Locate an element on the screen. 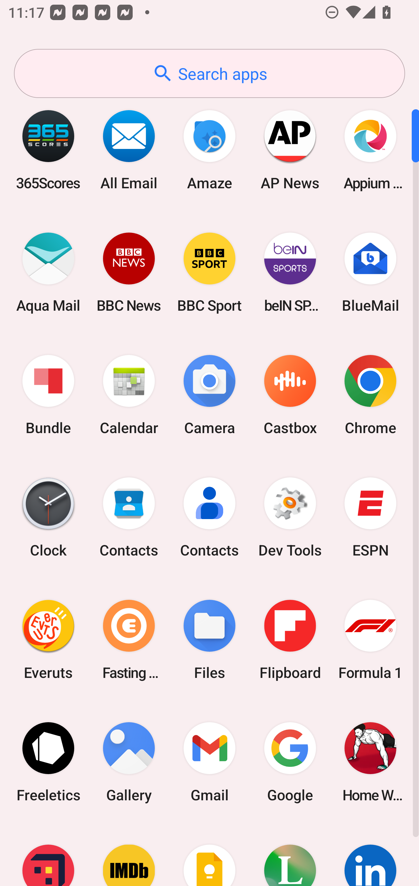 This screenshot has width=419, height=886. Files is located at coordinates (210, 639).